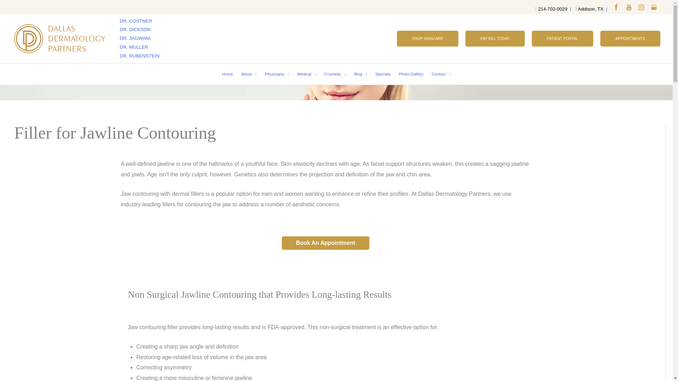 This screenshot has width=678, height=381. Describe the element at coordinates (495, 39) in the screenshot. I see `PAY BILL TODAY` at that location.